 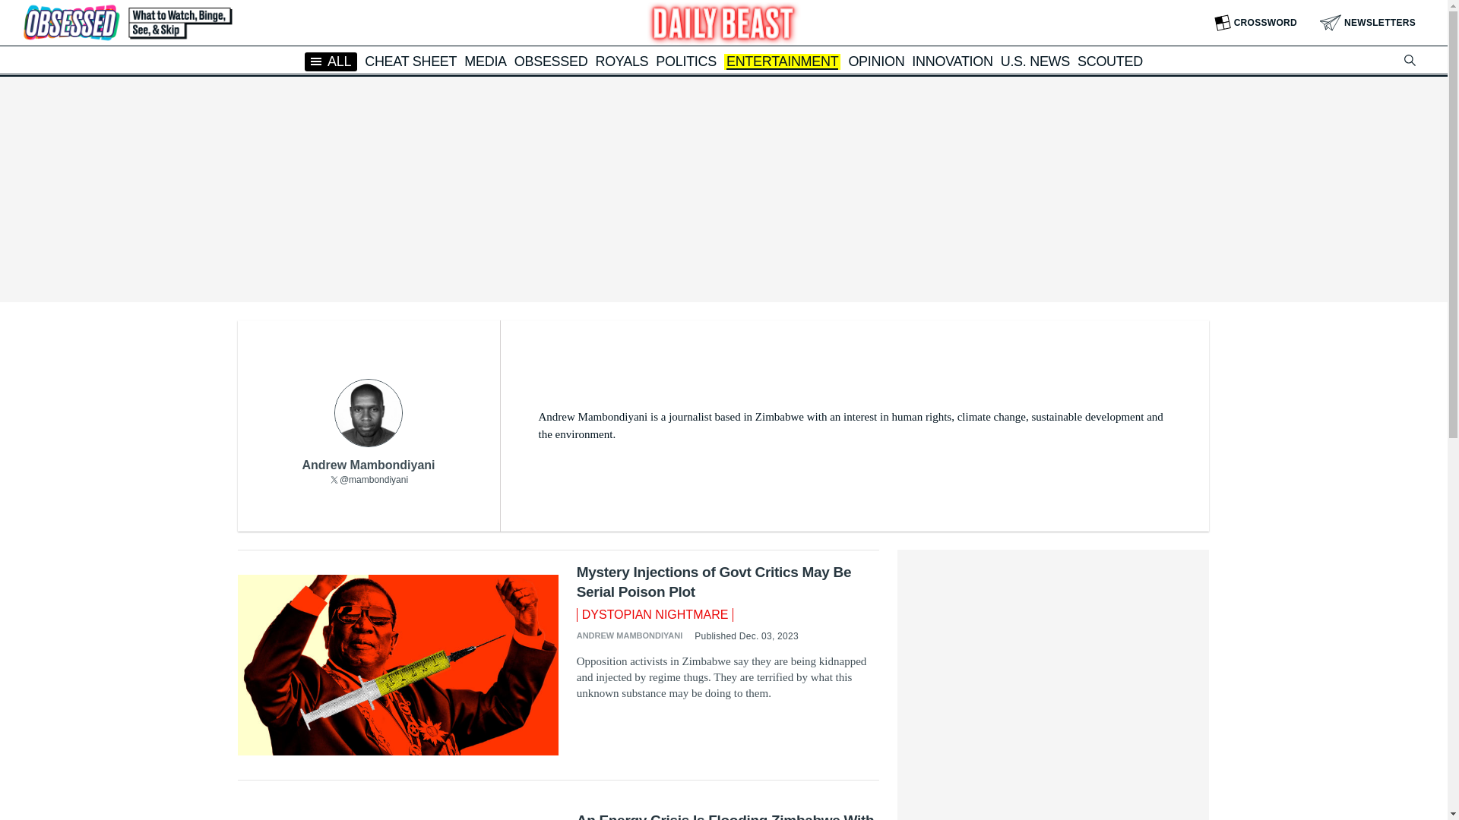 What do you see at coordinates (1035, 61) in the screenshot?
I see `U.S. NEWS` at bounding box center [1035, 61].